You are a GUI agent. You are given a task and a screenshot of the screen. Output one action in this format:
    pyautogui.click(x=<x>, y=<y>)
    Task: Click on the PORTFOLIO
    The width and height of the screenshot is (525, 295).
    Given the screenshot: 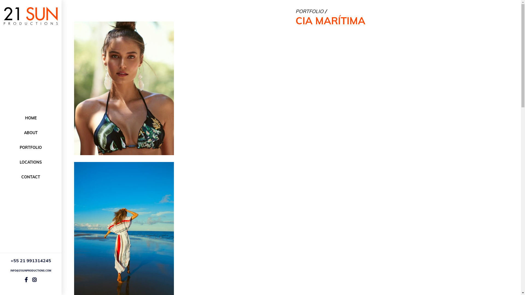 What is the action you would take?
    pyautogui.click(x=31, y=147)
    